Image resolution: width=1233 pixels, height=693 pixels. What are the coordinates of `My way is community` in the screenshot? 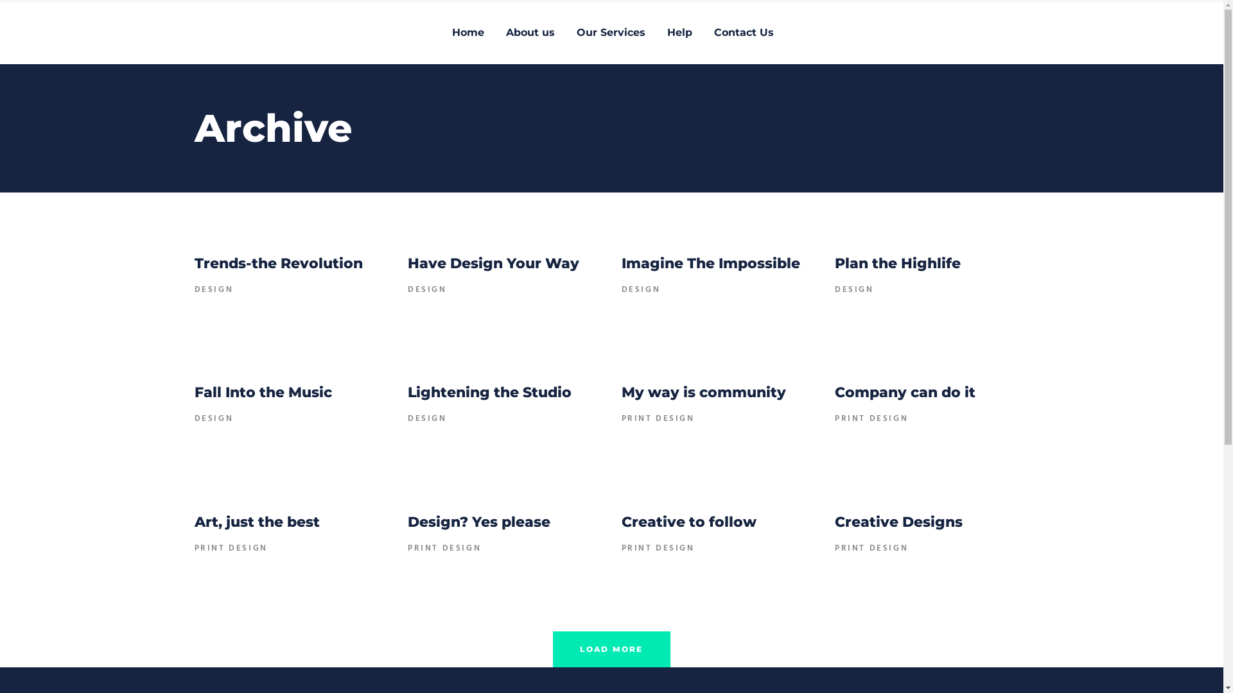 It's located at (704, 393).